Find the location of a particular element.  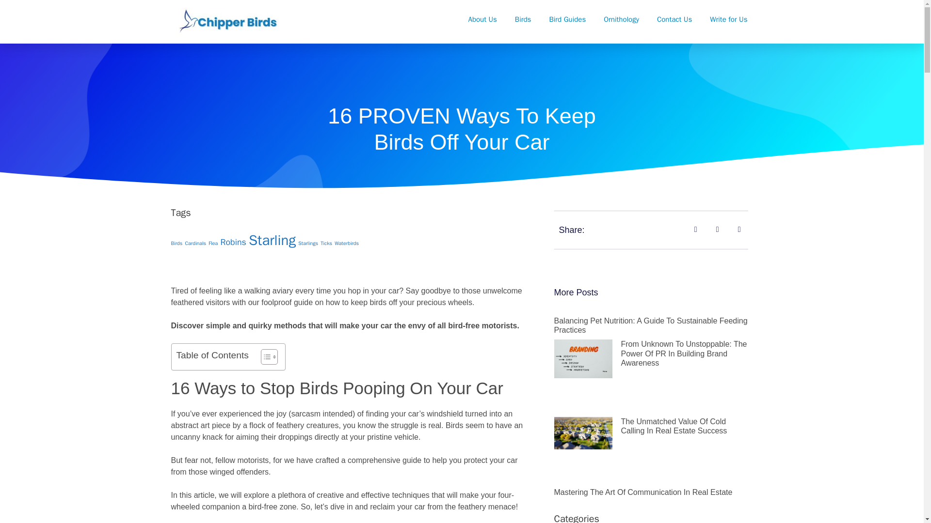

Write for Us is located at coordinates (728, 19).